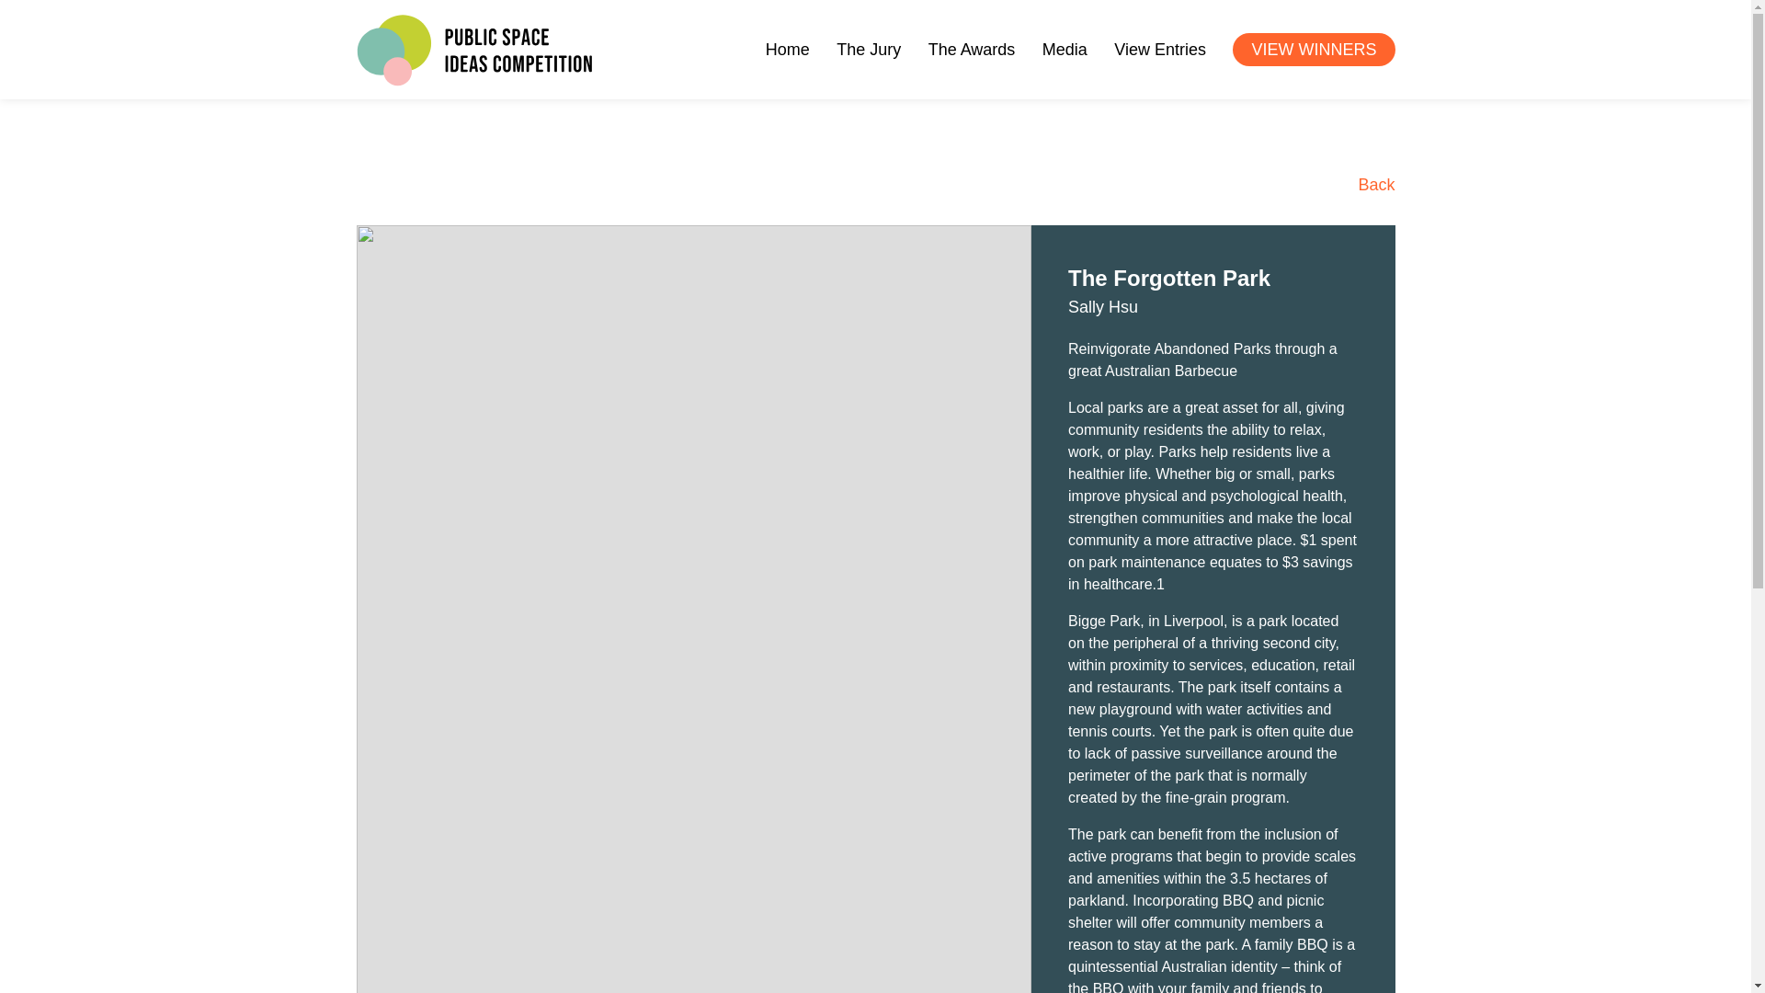 This screenshot has width=1765, height=993. Describe the element at coordinates (1065, 50) in the screenshot. I see `Media` at that location.